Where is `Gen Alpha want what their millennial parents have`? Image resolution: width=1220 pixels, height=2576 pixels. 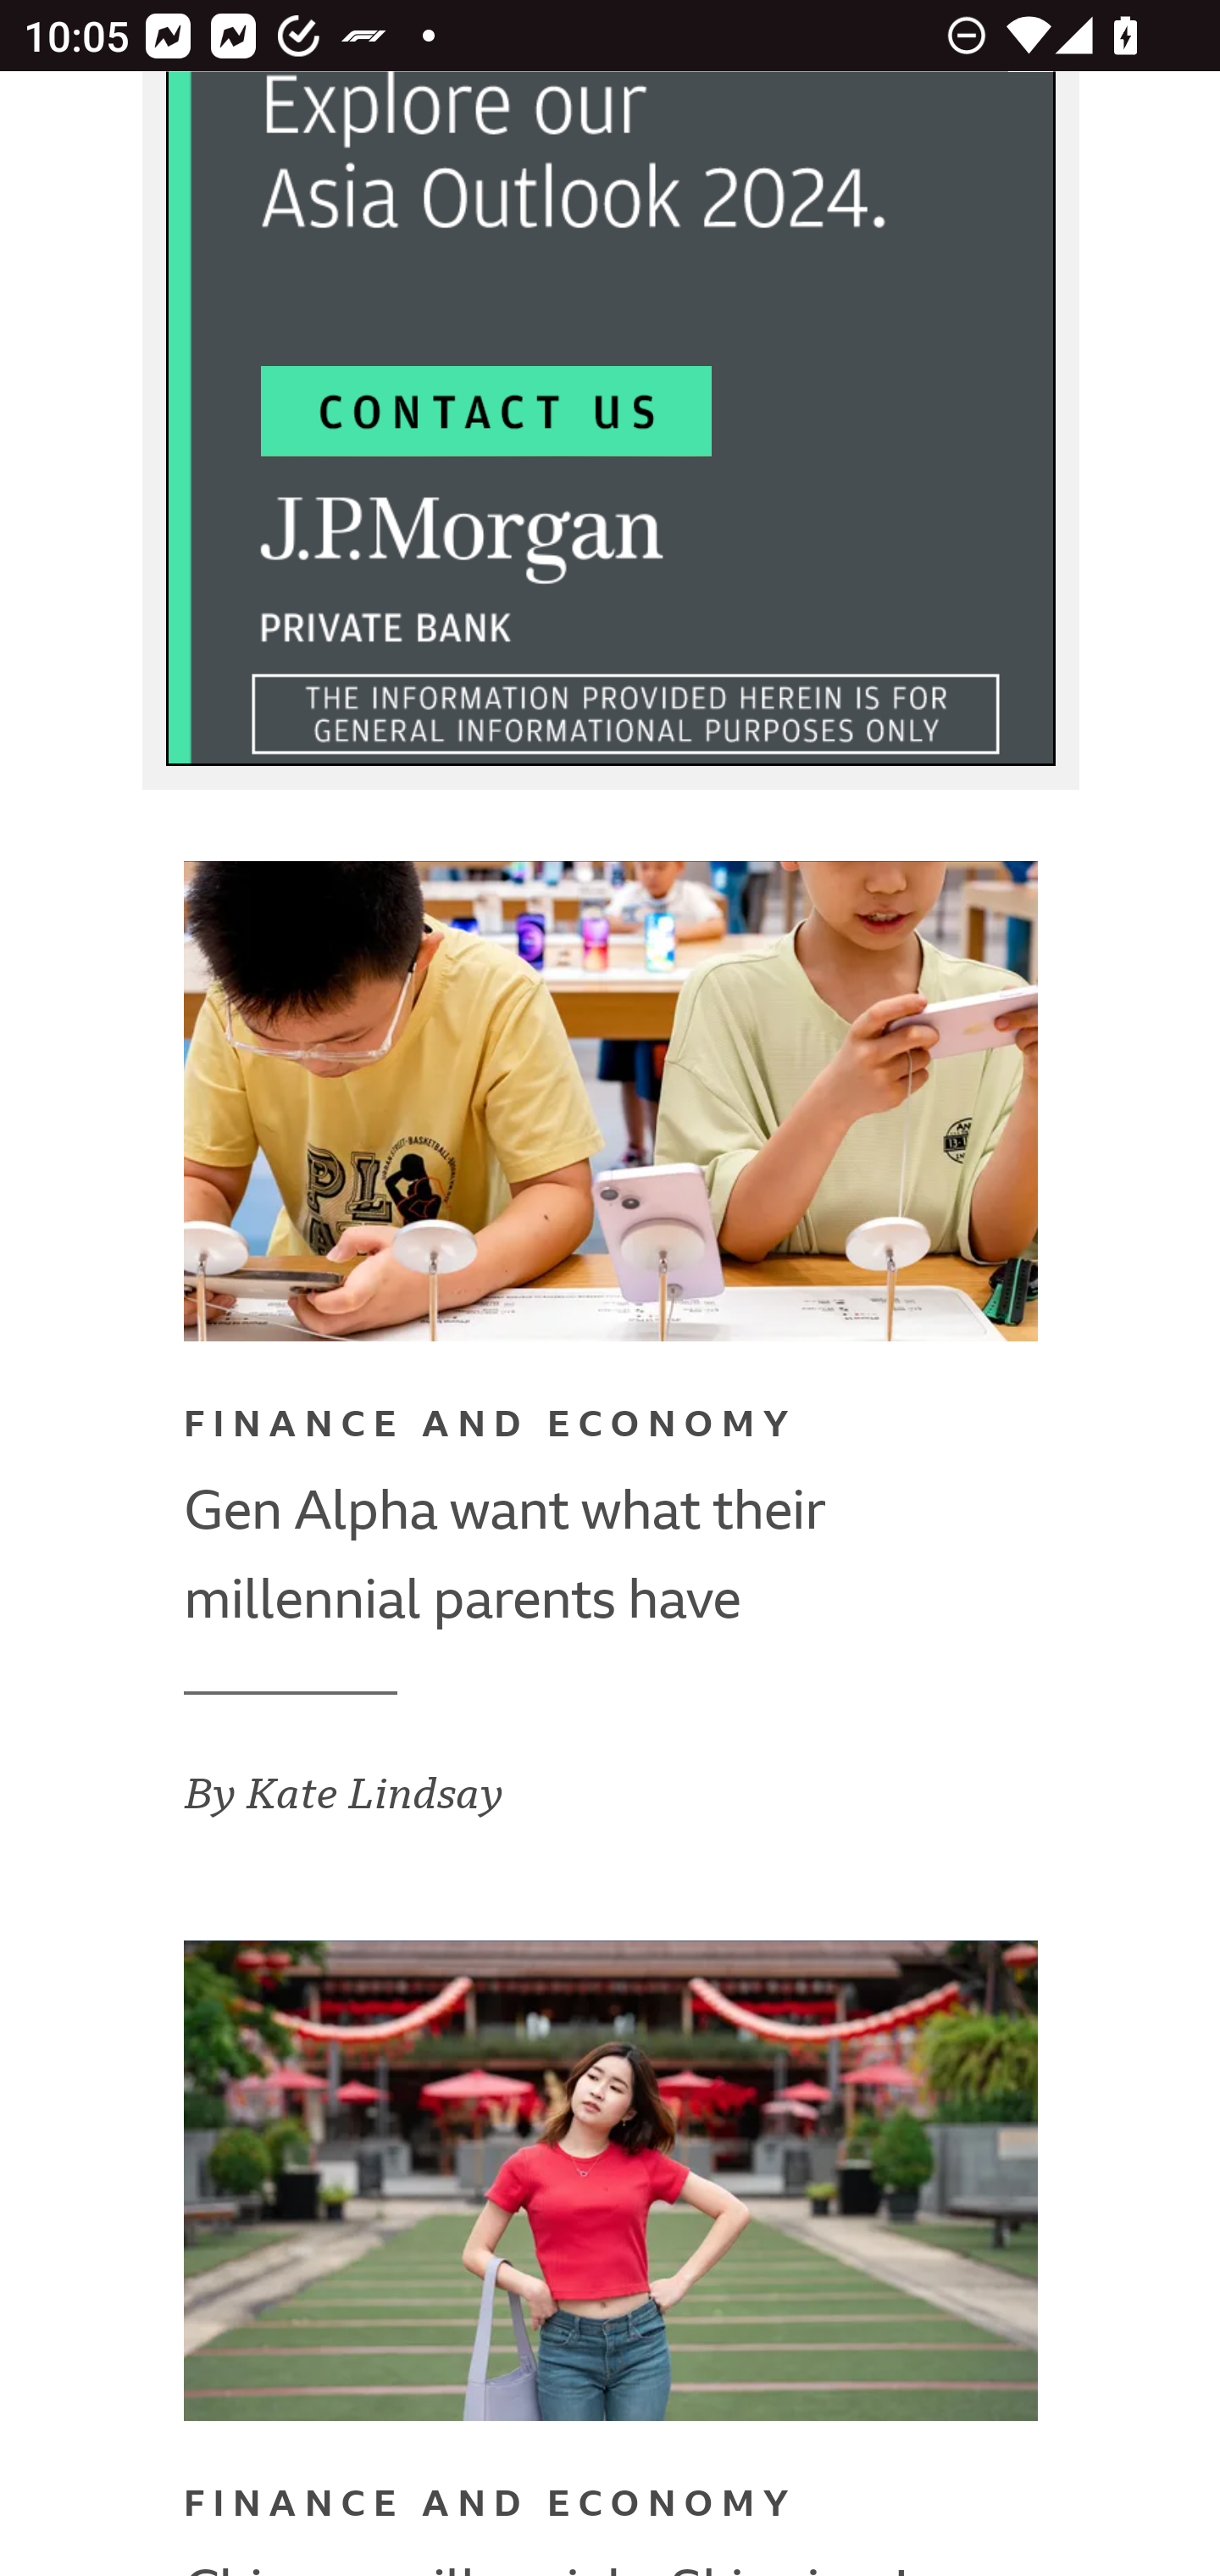 Gen Alpha want what their millennial parents have is located at coordinates (612, 1557).